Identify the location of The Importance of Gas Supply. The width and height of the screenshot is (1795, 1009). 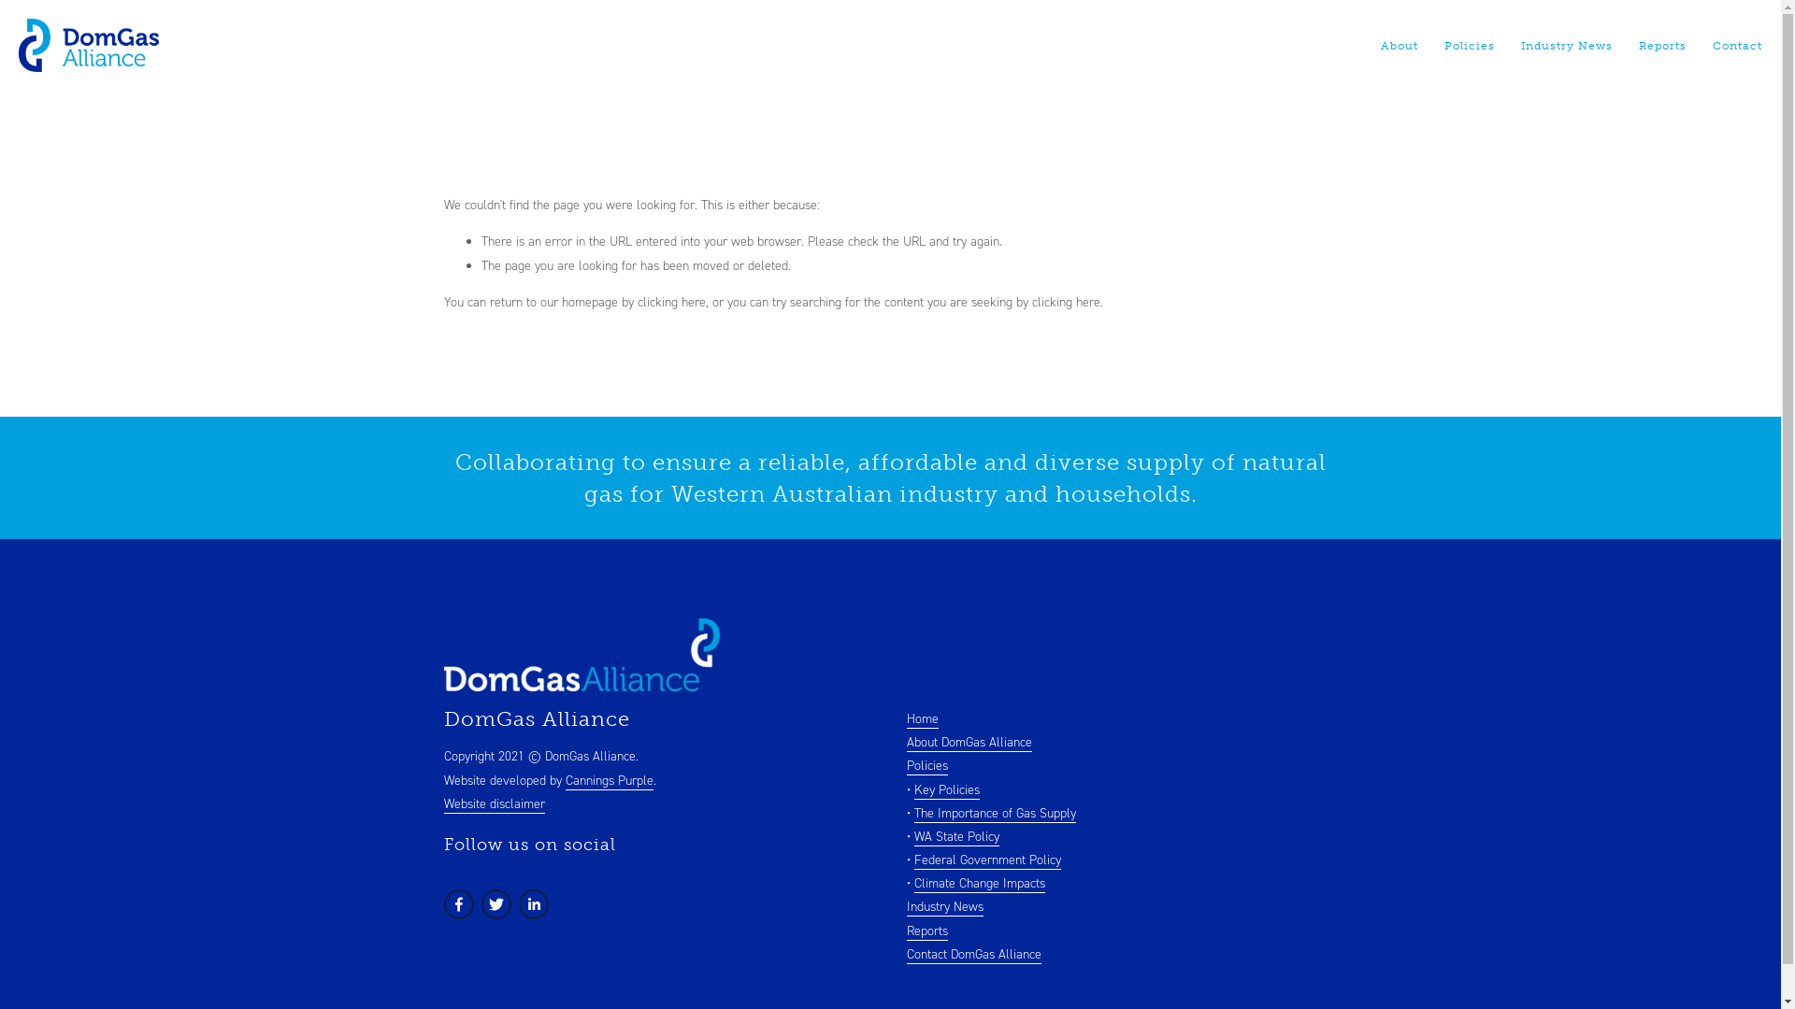
(995, 814).